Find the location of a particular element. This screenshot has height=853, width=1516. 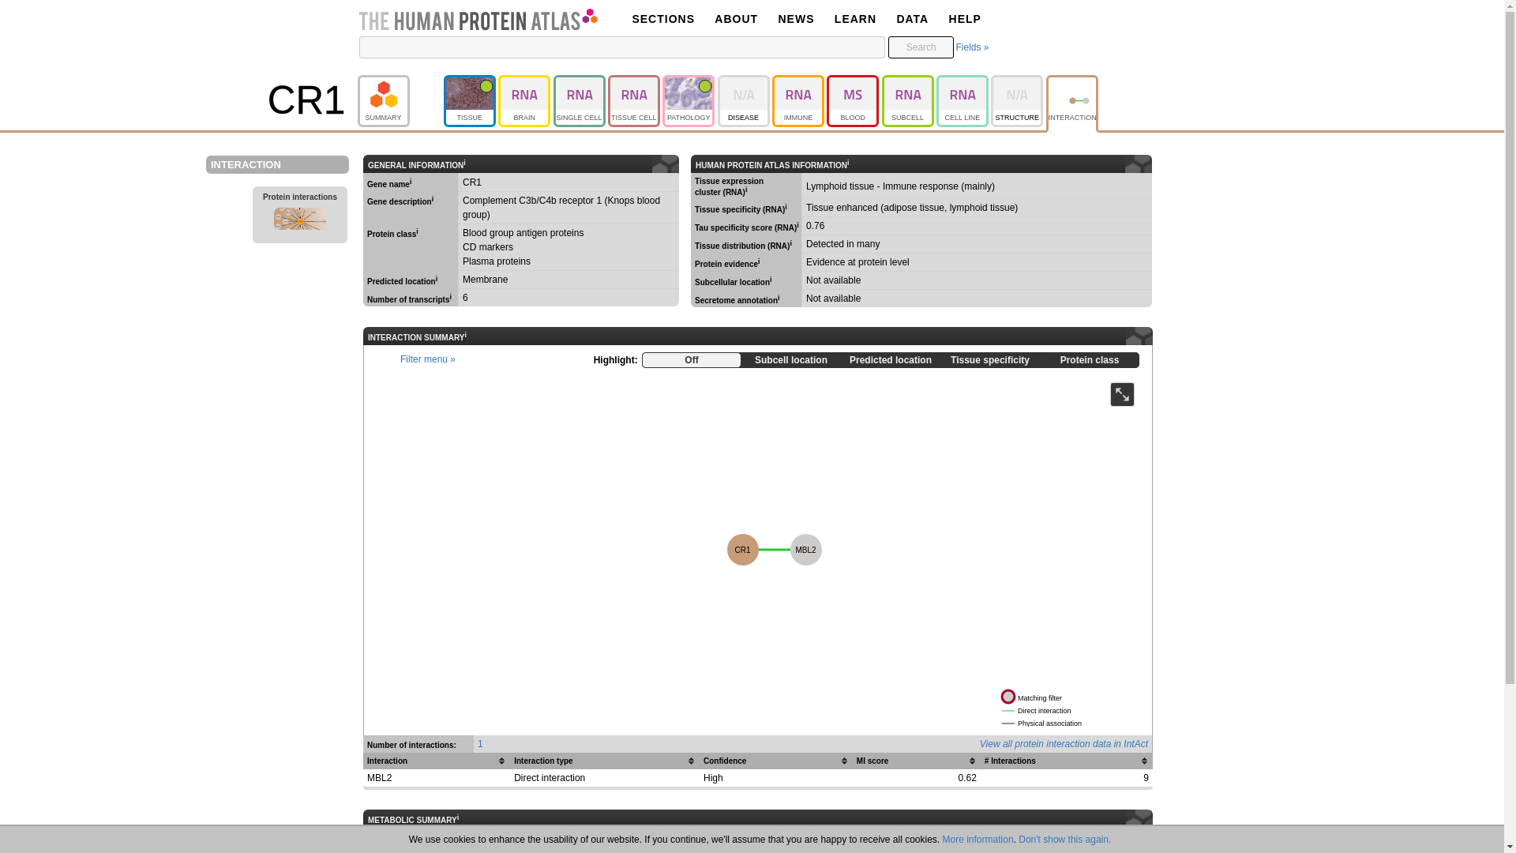

Don't show this again. is located at coordinates (1064, 840).